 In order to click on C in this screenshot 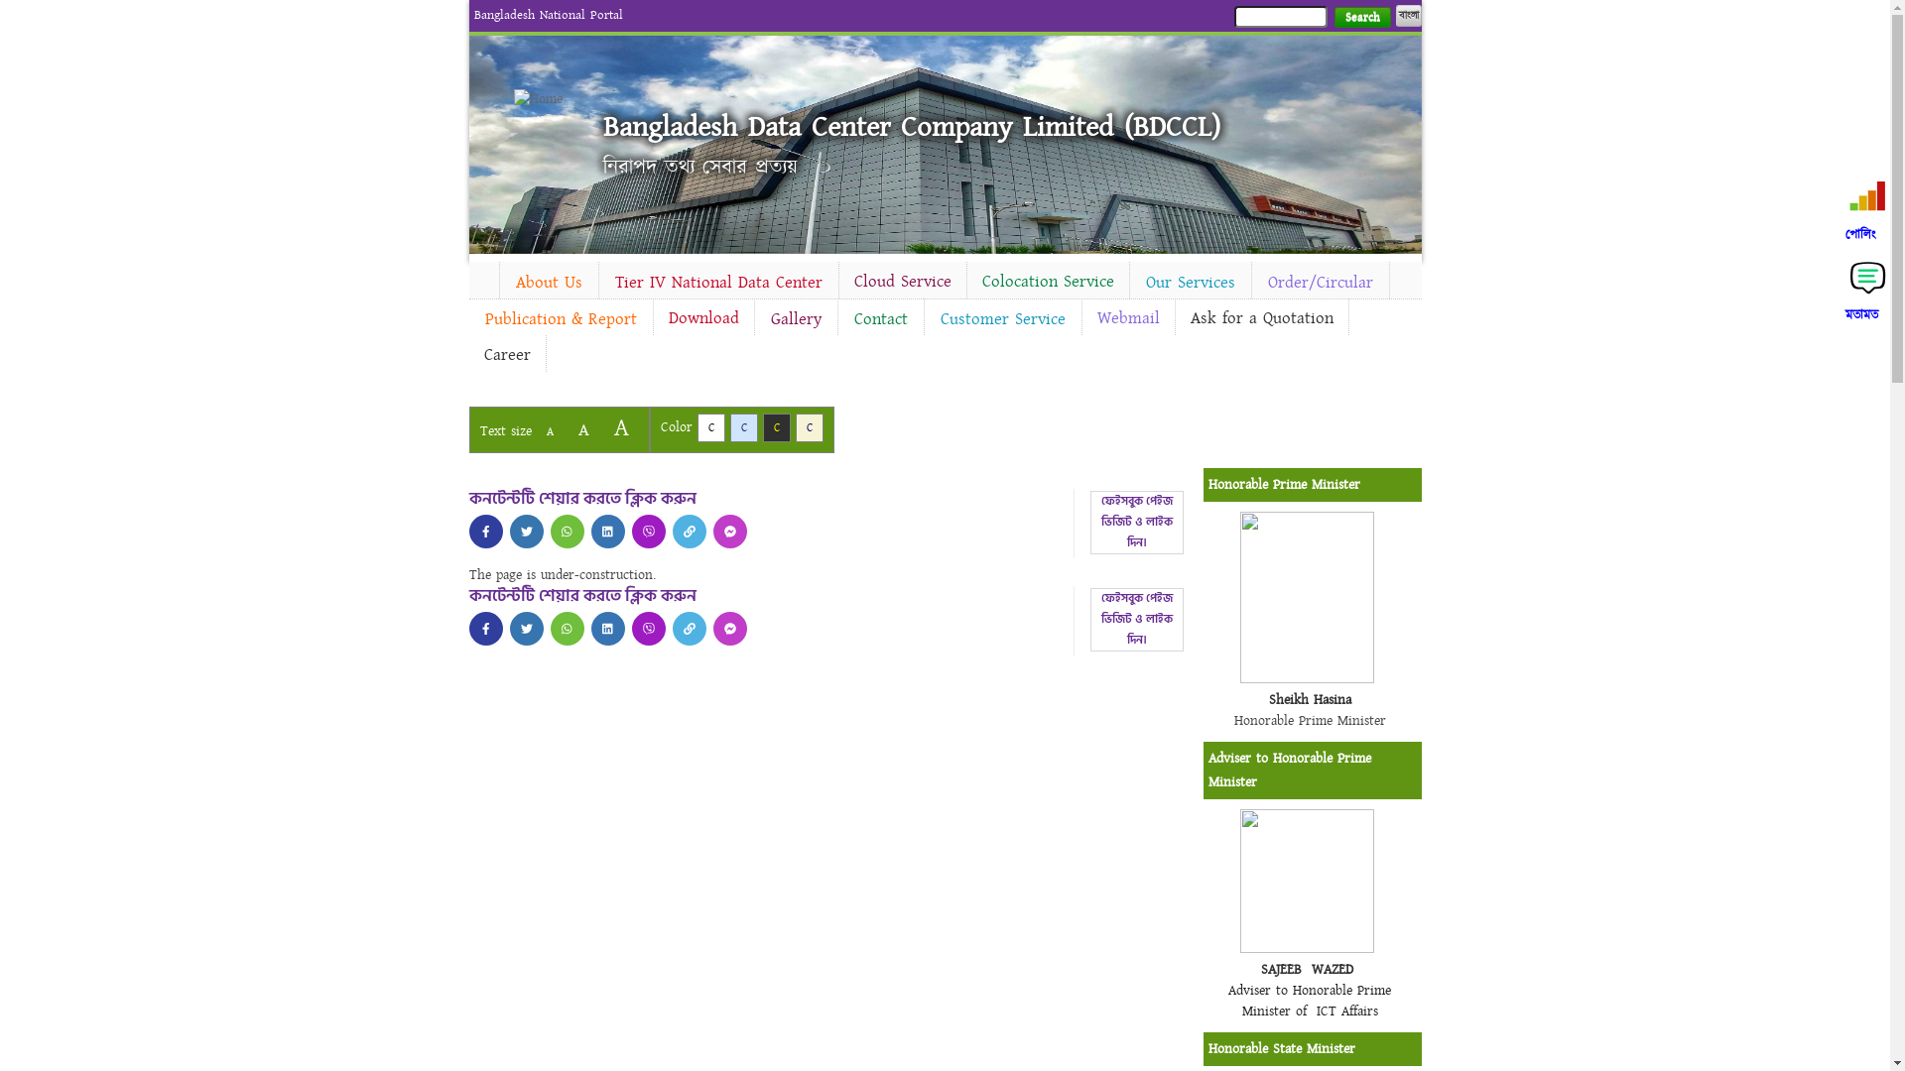, I will do `click(744, 428)`.